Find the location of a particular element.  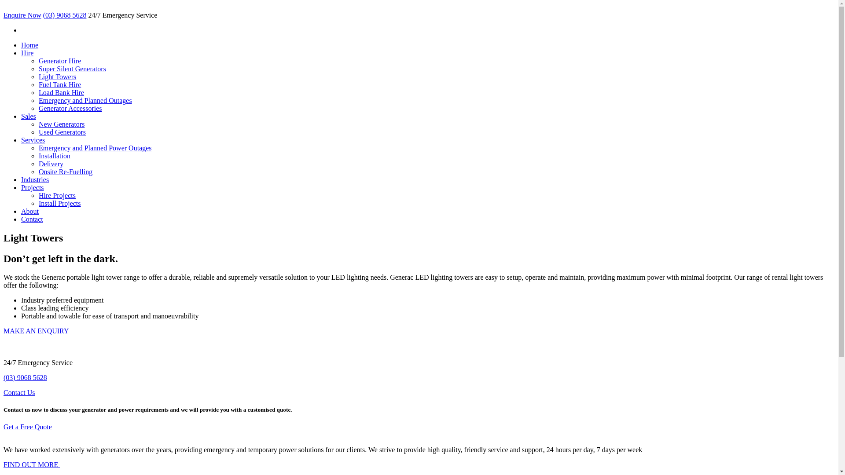

Enquire Now is located at coordinates (22, 15).